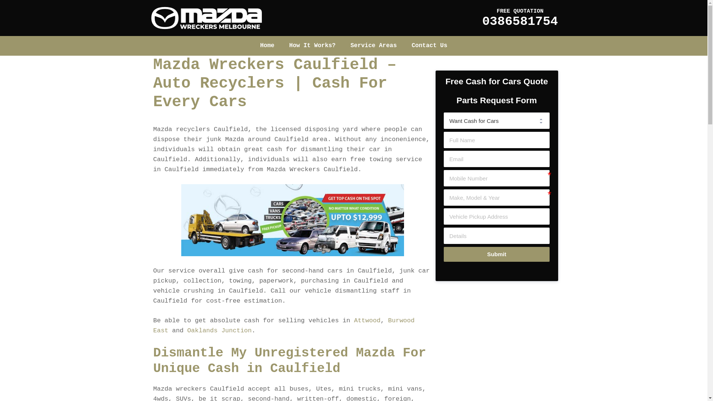 The height and width of the screenshot is (401, 713). What do you see at coordinates (267, 46) in the screenshot?
I see `Home` at bounding box center [267, 46].